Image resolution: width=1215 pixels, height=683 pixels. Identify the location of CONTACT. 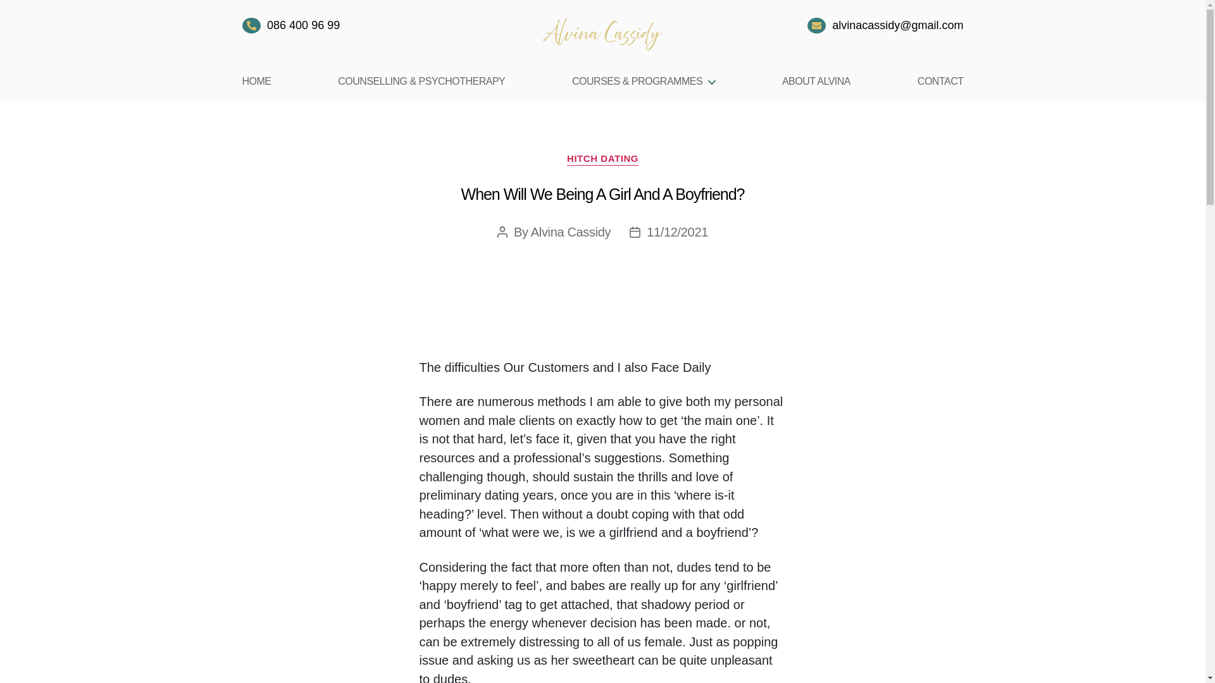
(940, 81).